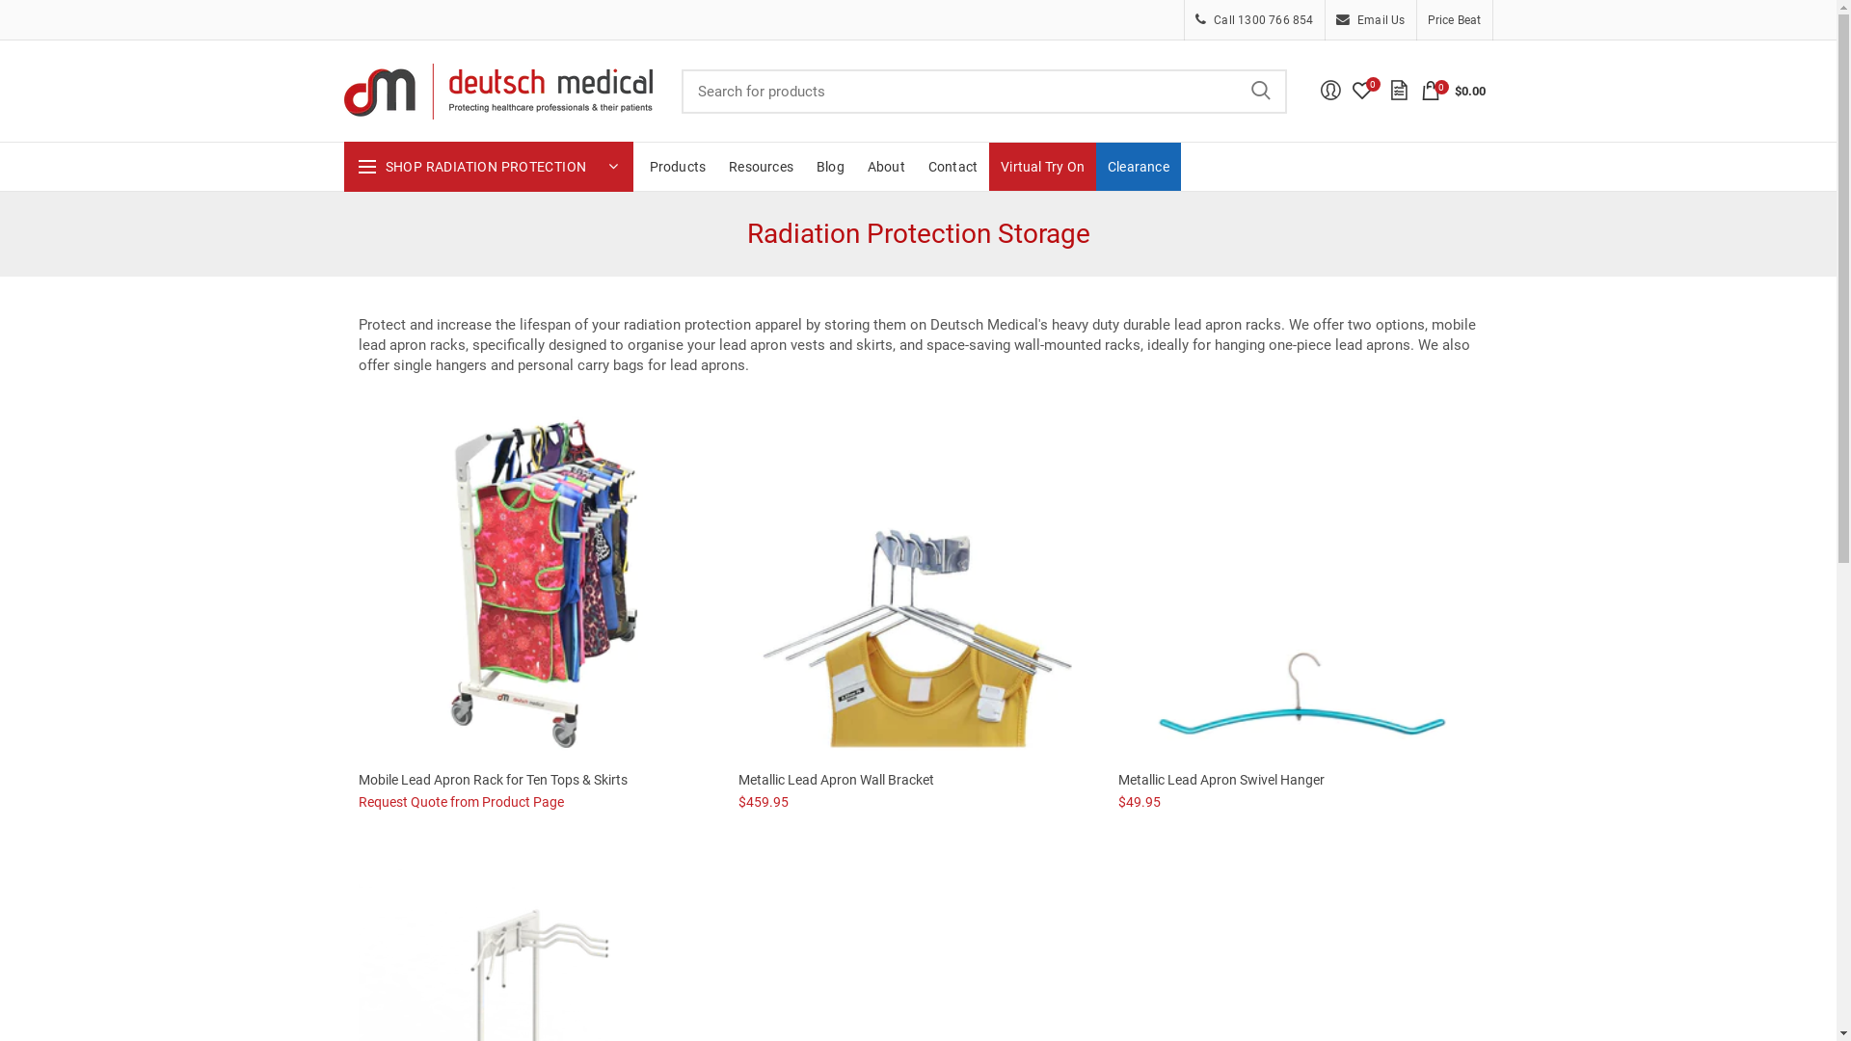  What do you see at coordinates (539, 780) in the screenshot?
I see `Mobile Lead Apron Rack for Ten Tops & Skirts` at bounding box center [539, 780].